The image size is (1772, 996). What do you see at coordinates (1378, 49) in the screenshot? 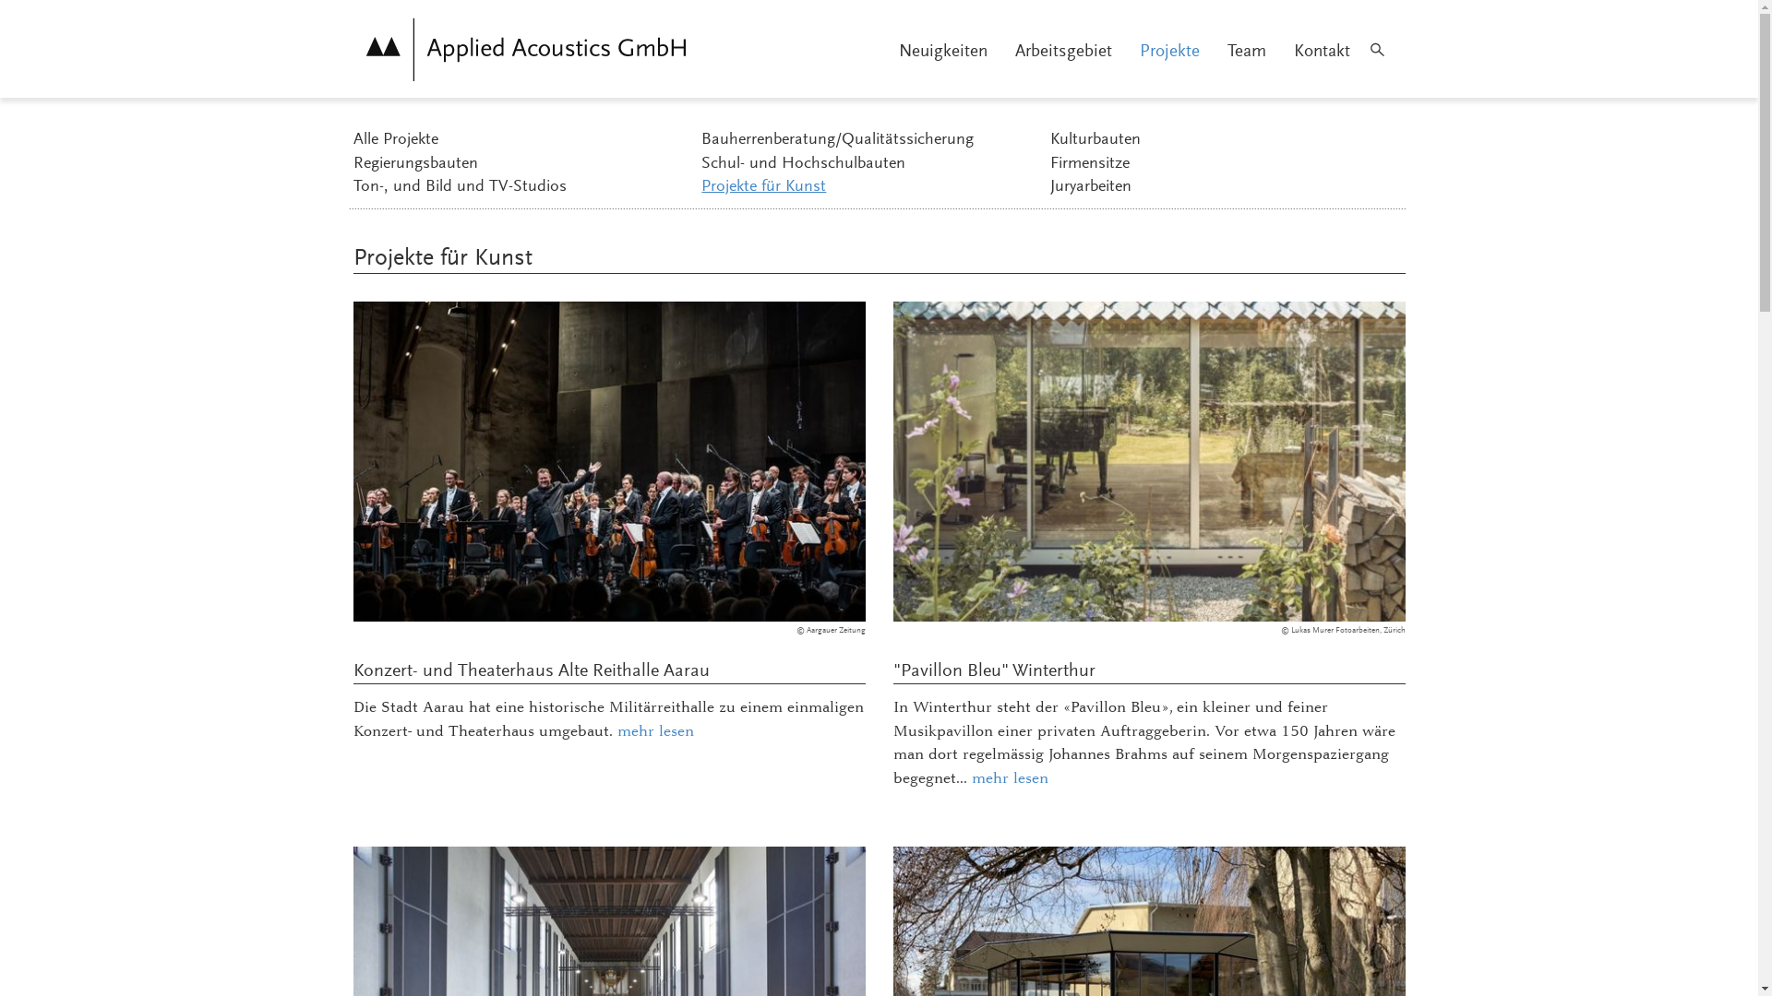
I see `Suche
 ` at bounding box center [1378, 49].